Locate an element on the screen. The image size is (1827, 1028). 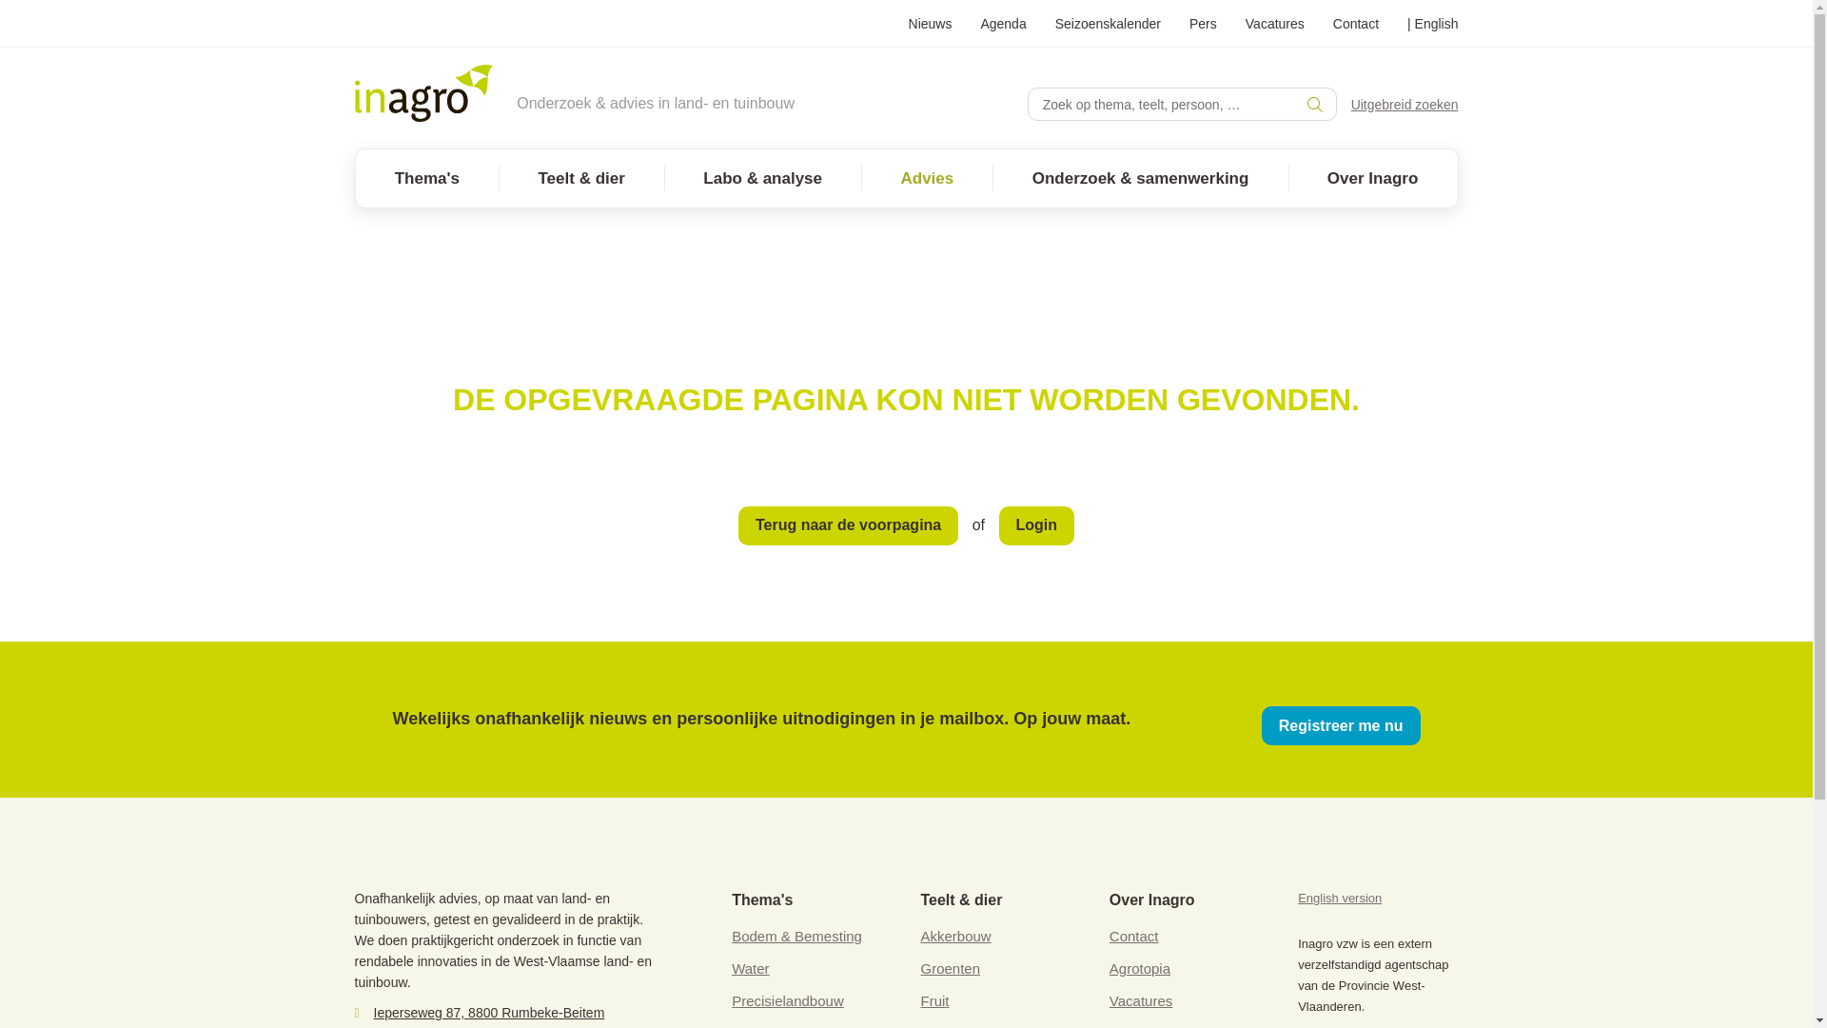
Onderzoek & samenwerking is located at coordinates (1140, 179).